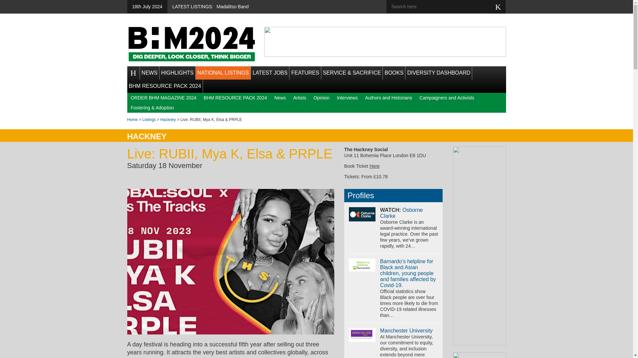 This screenshot has width=638, height=358. What do you see at coordinates (443, 7) in the screenshot?
I see `Search here` at bounding box center [443, 7].